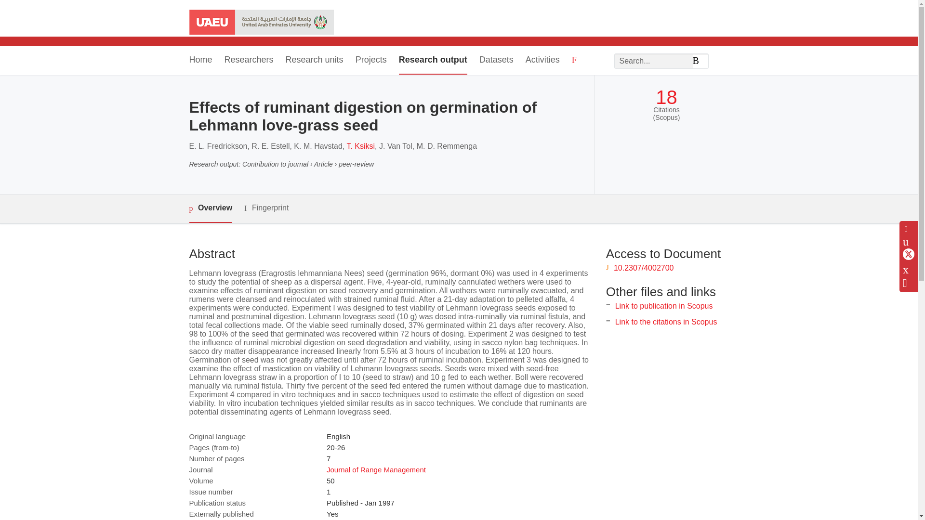 The image size is (925, 520). What do you see at coordinates (496, 61) in the screenshot?
I see `Datasets` at bounding box center [496, 61].